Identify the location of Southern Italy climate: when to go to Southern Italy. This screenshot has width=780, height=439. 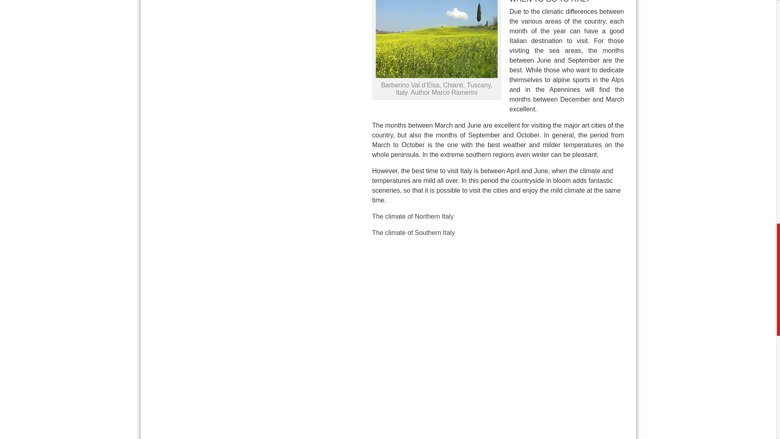
(413, 233).